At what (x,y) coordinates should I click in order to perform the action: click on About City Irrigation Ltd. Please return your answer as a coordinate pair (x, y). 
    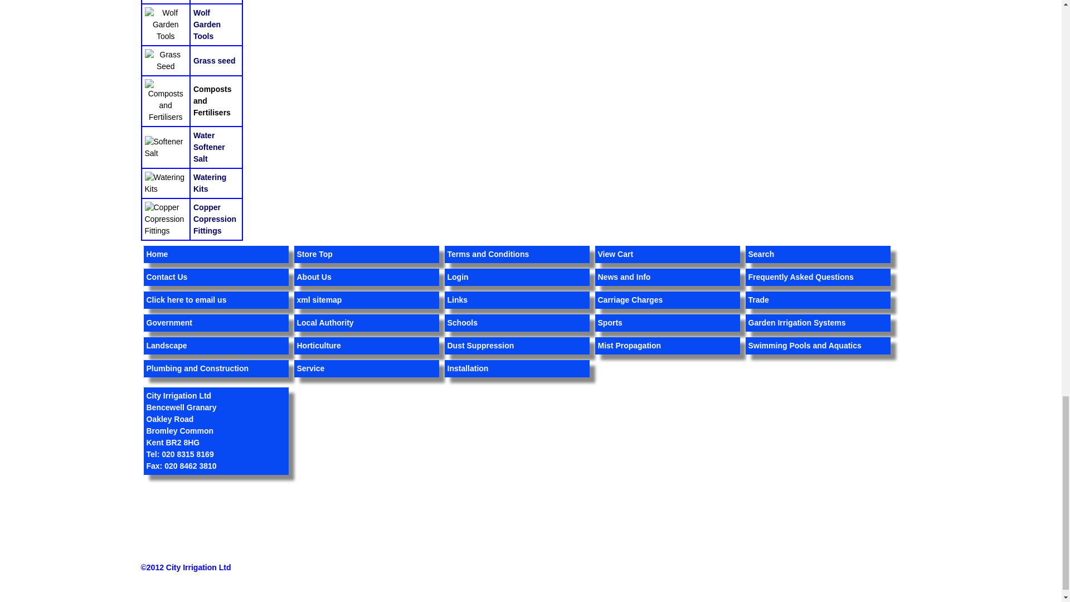
    Looking at the image, I should click on (313, 277).